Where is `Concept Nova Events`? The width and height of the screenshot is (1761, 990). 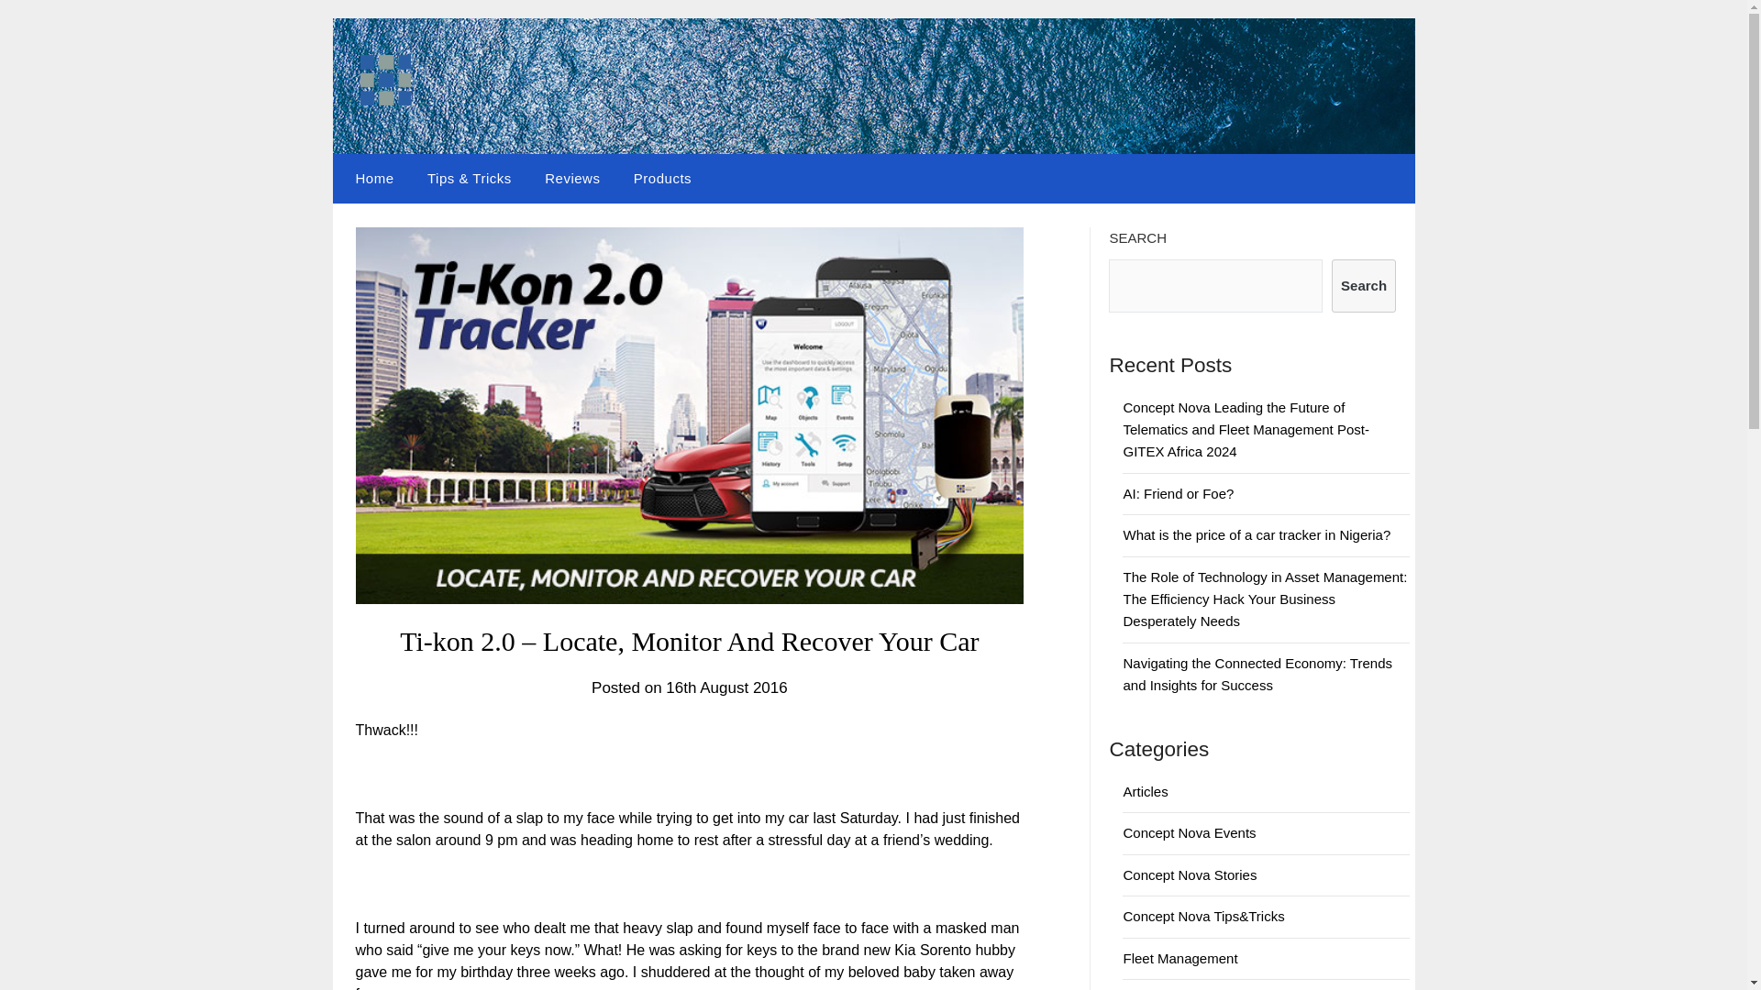
Concept Nova Events is located at coordinates (1189, 832).